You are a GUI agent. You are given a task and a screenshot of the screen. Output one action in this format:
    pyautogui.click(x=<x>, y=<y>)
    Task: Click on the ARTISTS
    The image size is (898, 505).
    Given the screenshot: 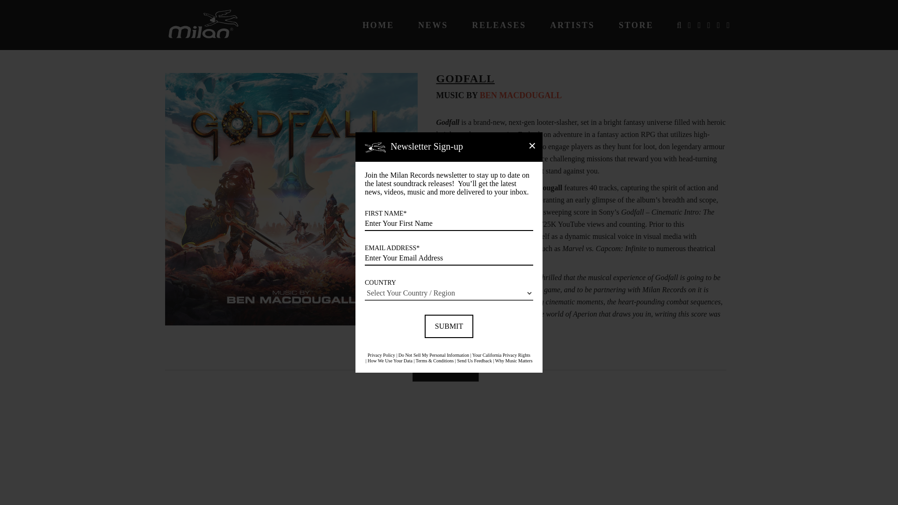 What is the action you would take?
    pyautogui.click(x=572, y=25)
    